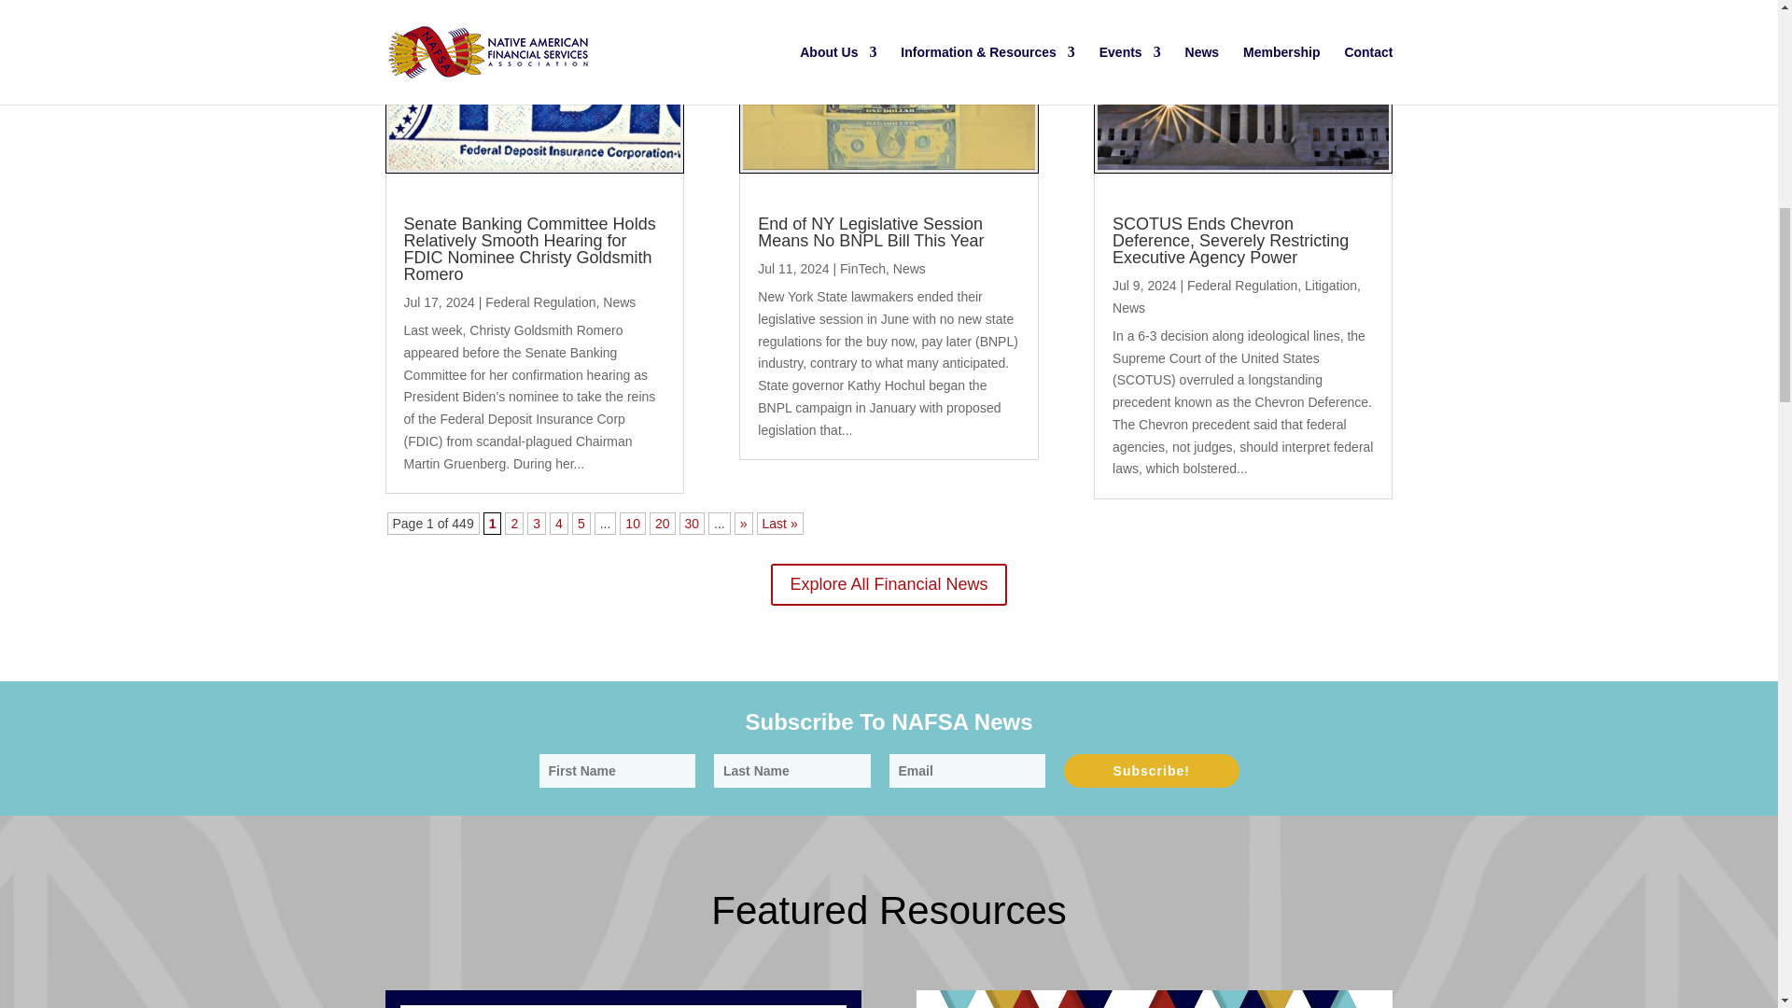  Describe the element at coordinates (633, 523) in the screenshot. I see `Page 10` at that location.